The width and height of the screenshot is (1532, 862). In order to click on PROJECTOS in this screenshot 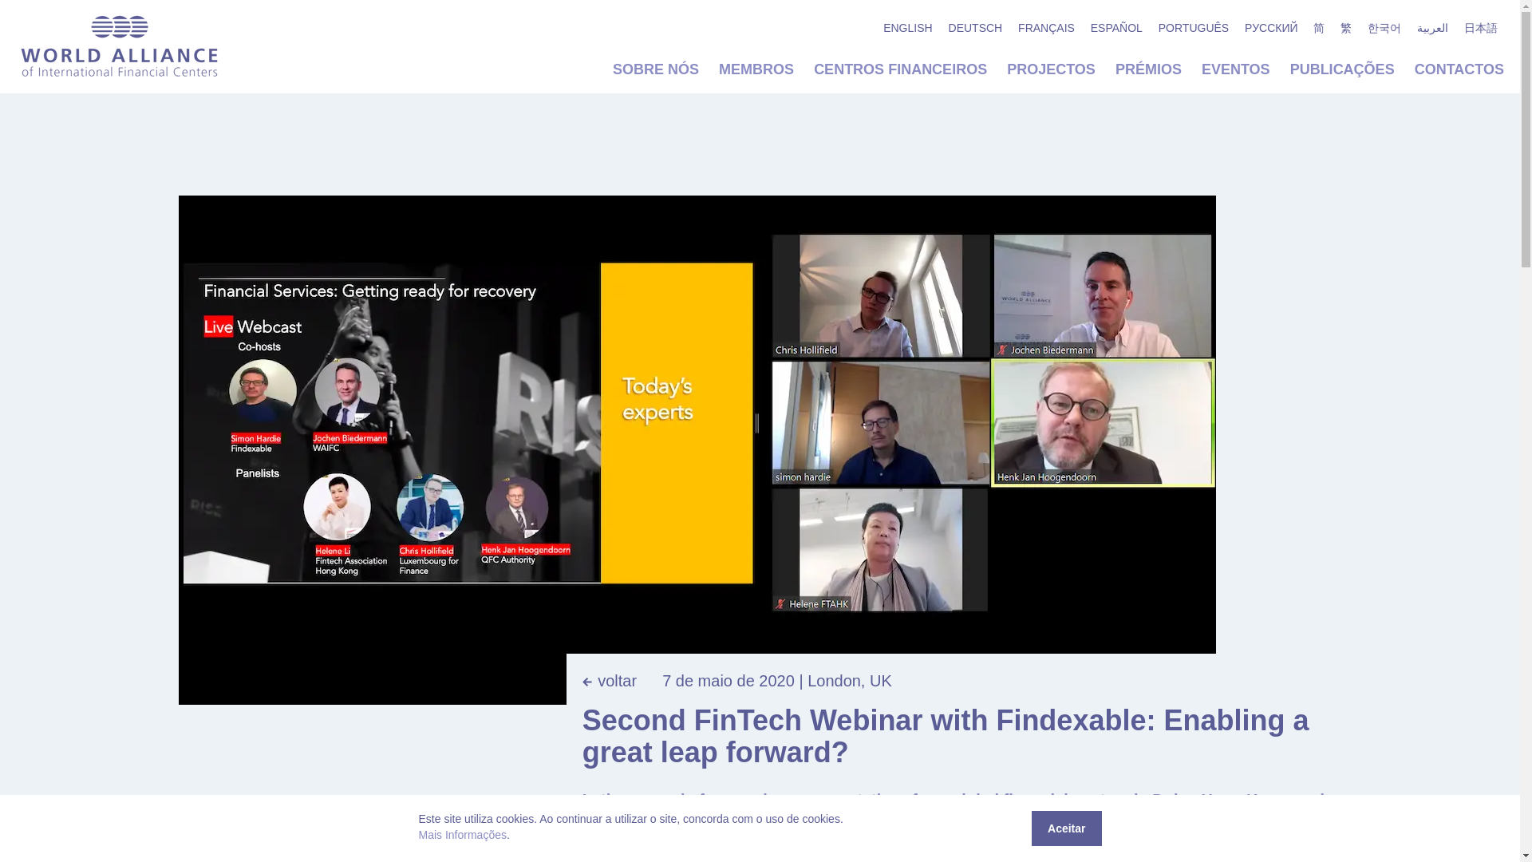, I will do `click(1050, 69)`.